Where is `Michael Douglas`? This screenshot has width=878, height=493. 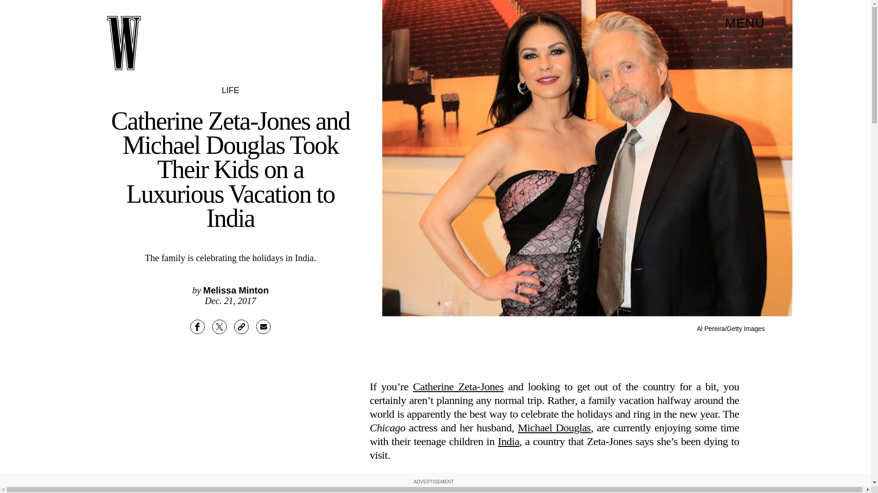 Michael Douglas is located at coordinates (554, 428).